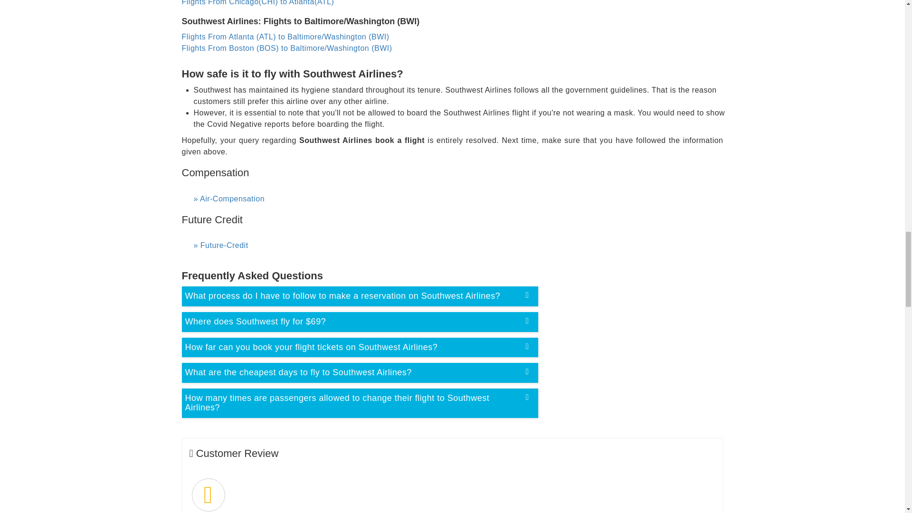 The height and width of the screenshot is (513, 912). What do you see at coordinates (257, 3) in the screenshot?
I see `Southwest Flights From Chicago to Atlanta` at bounding box center [257, 3].